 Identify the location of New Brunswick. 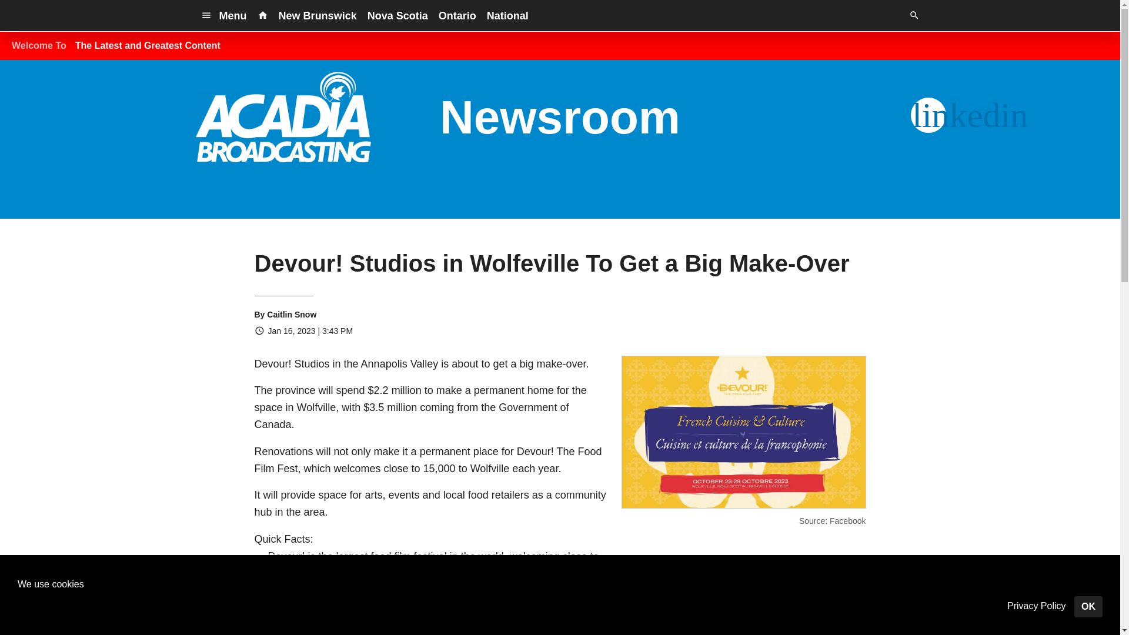
(318, 15).